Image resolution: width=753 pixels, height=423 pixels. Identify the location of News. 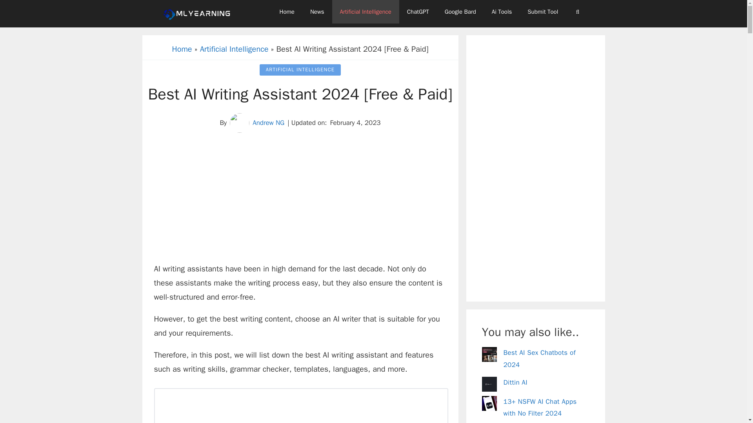
(317, 12).